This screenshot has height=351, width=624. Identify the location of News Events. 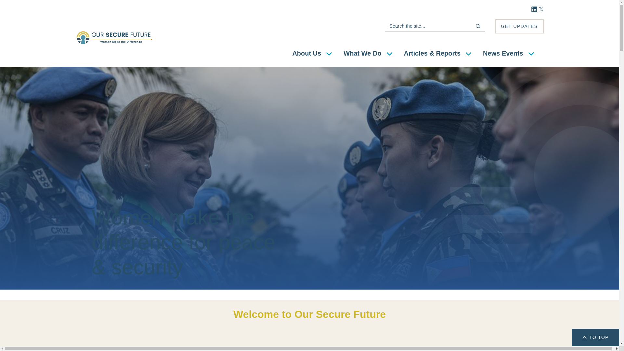
(508, 53).